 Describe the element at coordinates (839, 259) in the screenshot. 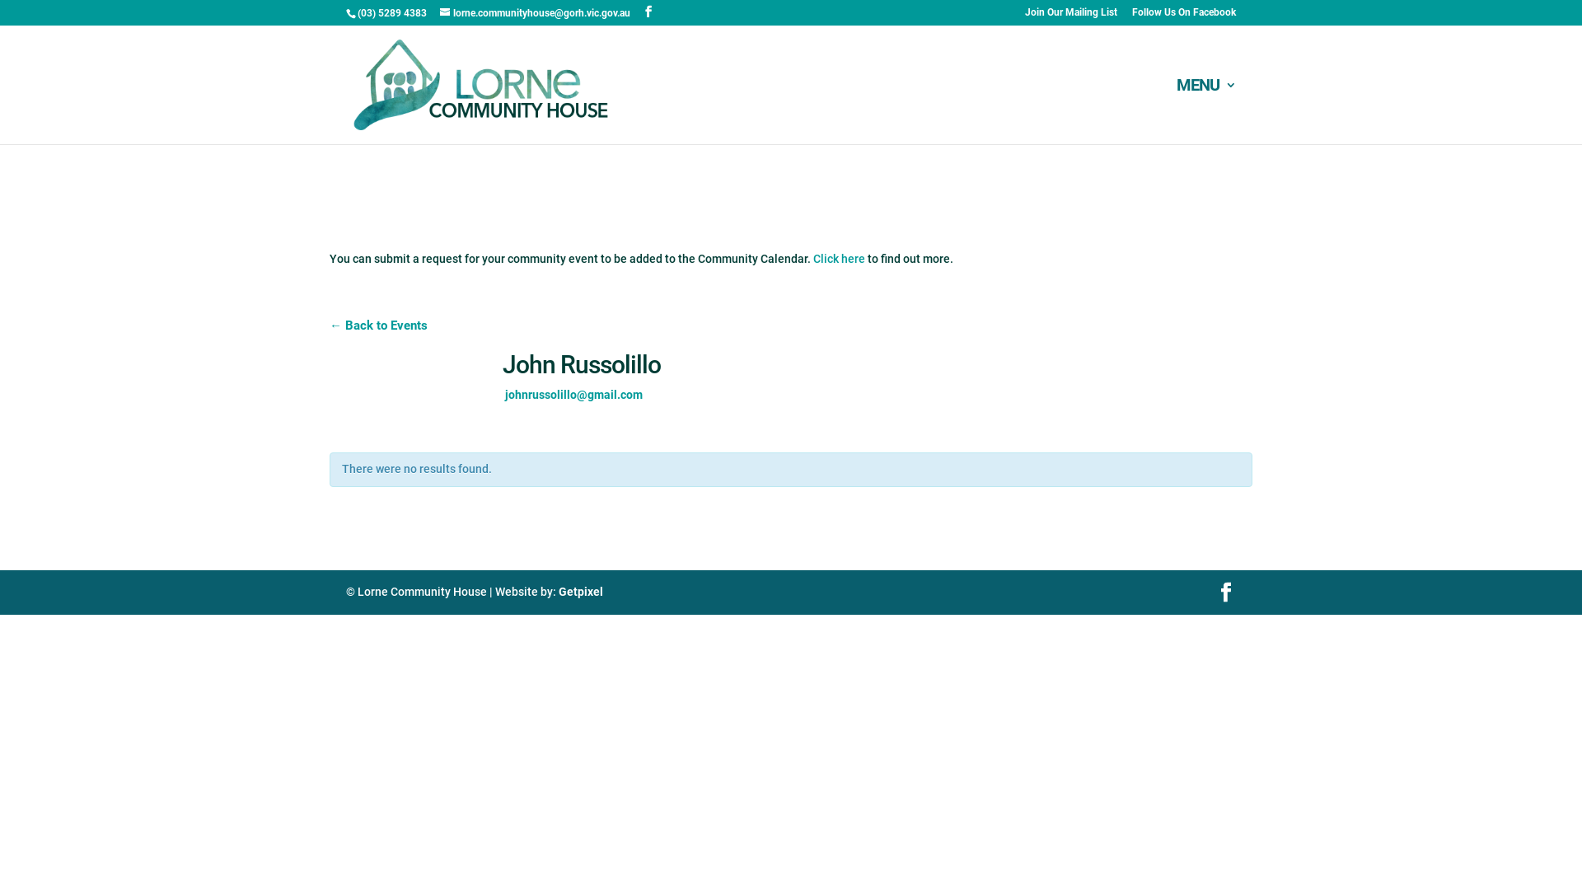

I see `Click here` at that location.